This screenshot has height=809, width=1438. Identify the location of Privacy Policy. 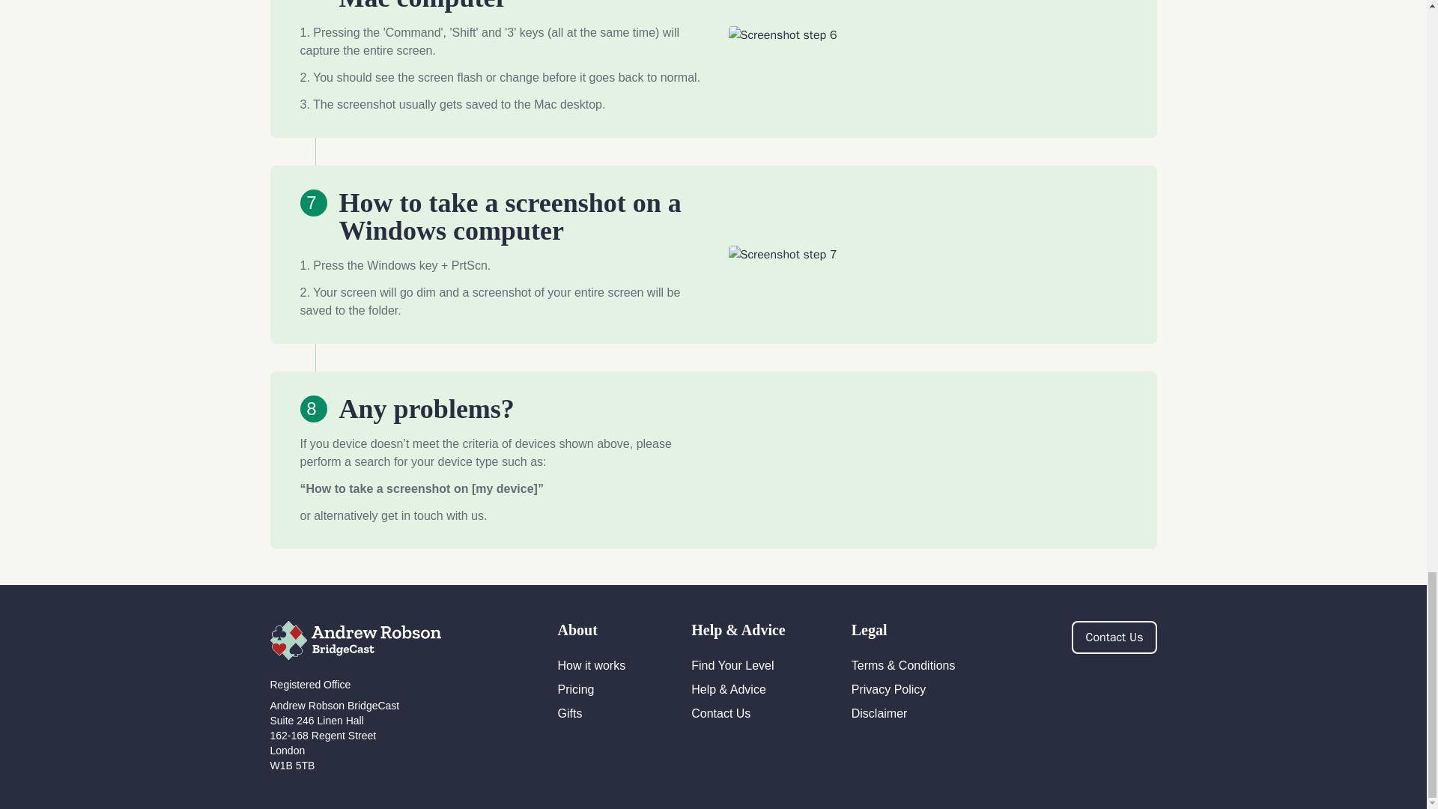
(888, 689).